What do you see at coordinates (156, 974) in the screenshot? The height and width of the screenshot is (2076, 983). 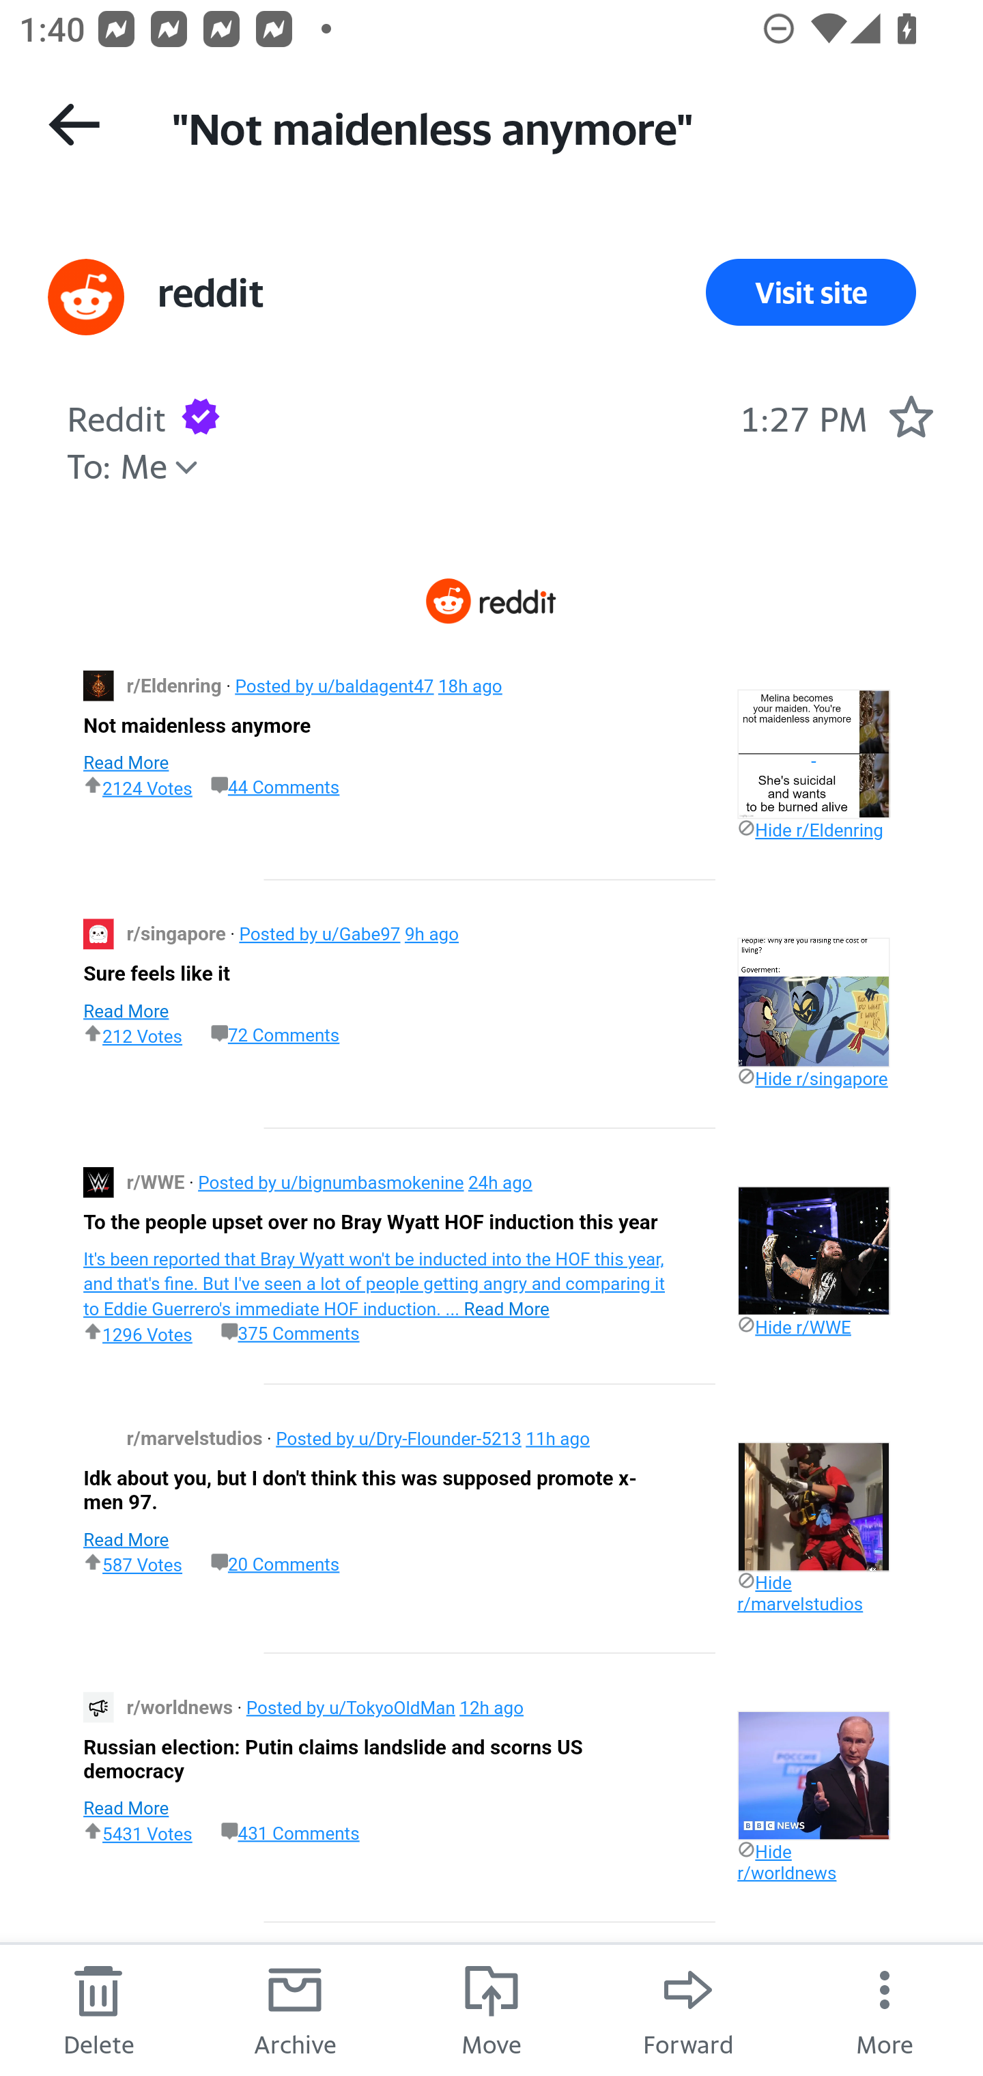 I see `Sure feels like it` at bounding box center [156, 974].